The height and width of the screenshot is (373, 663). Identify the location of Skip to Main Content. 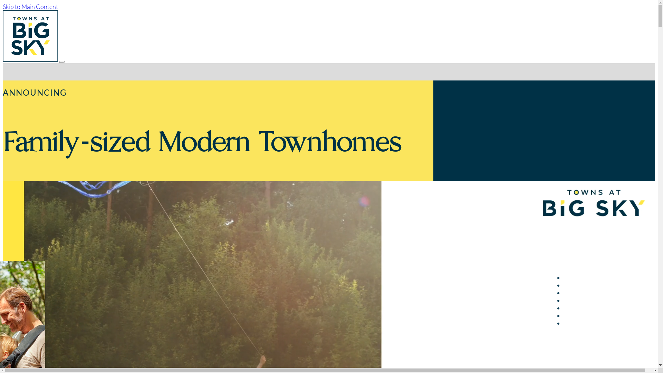
(30, 7).